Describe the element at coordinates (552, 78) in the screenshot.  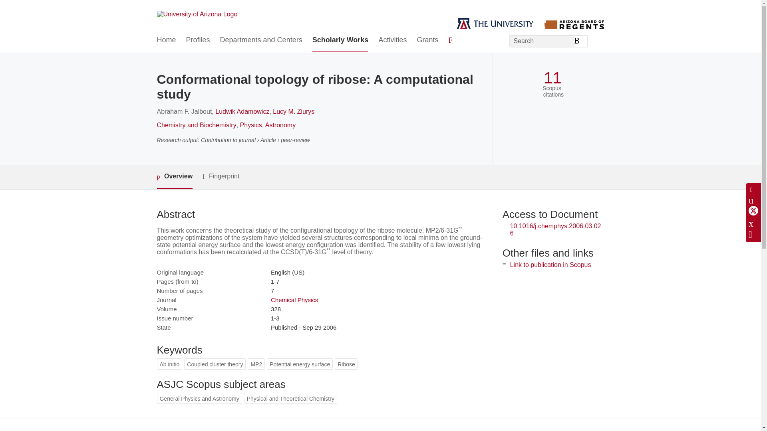
I see `11` at that location.